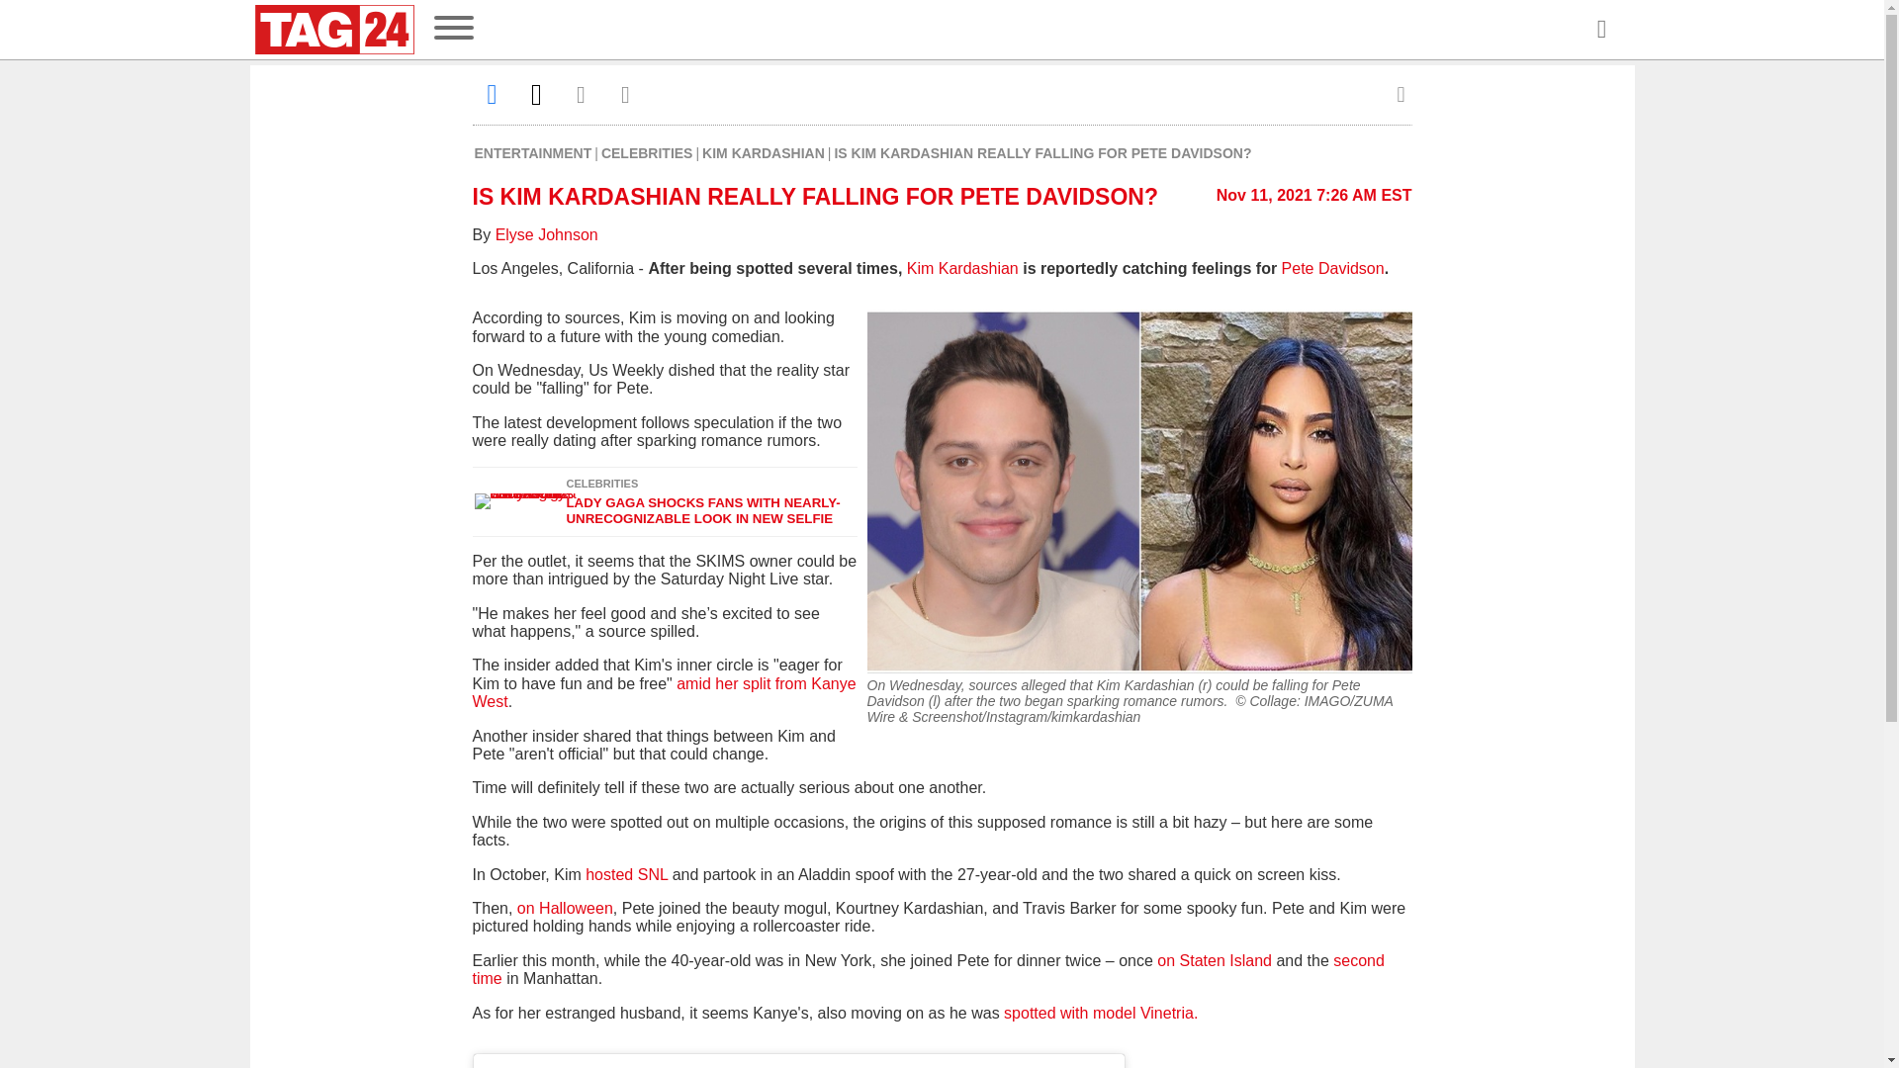 This screenshot has height=1068, width=1899. Describe the element at coordinates (647, 152) in the screenshot. I see `CELEBRITIES` at that location.